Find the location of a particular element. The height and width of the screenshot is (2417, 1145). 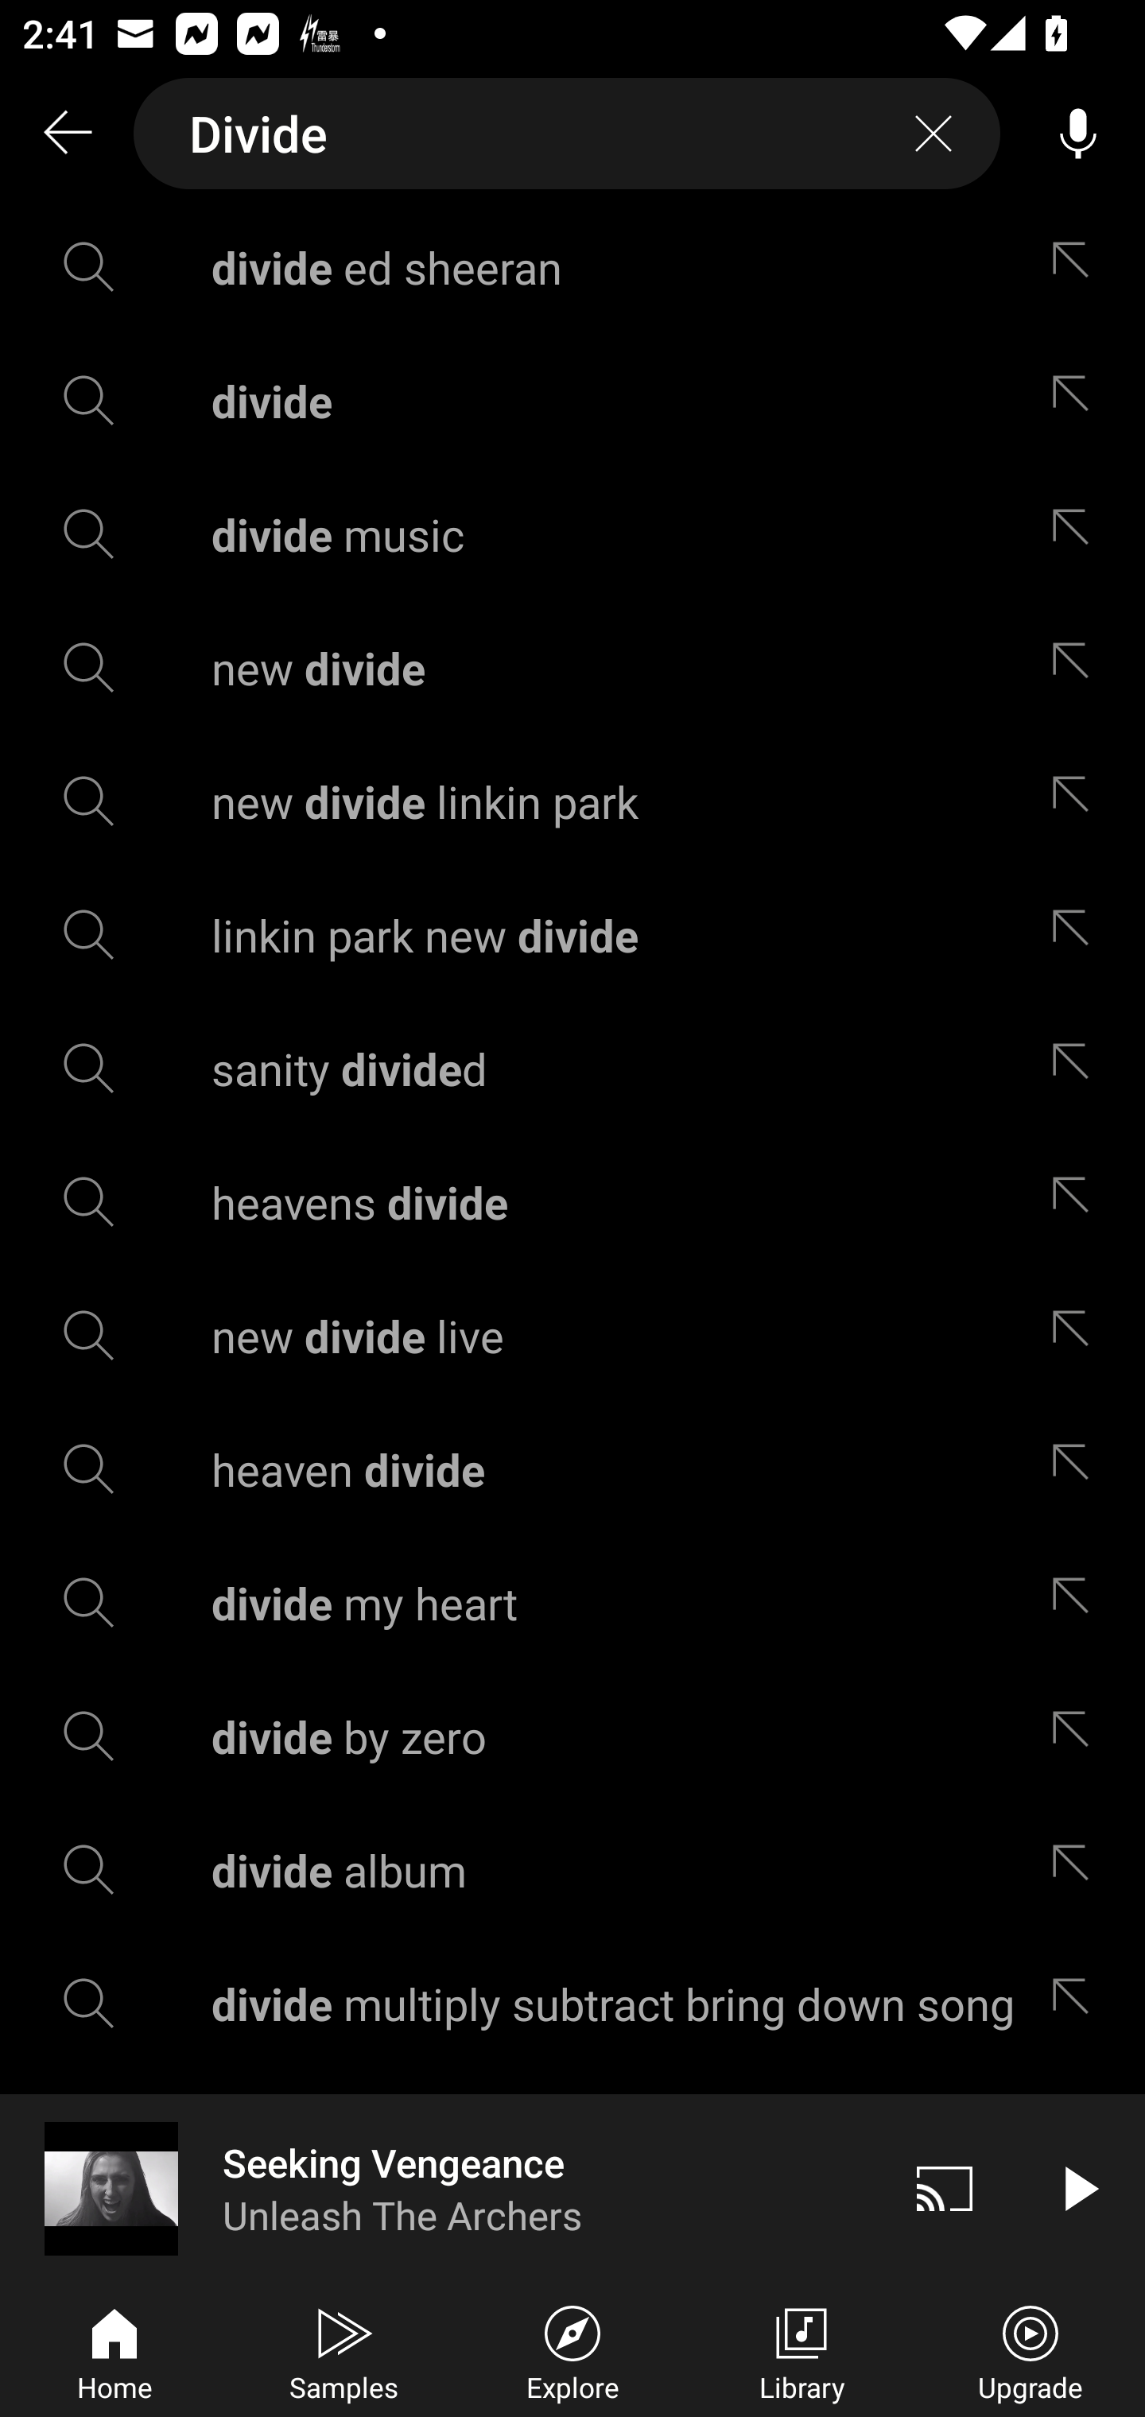

Play video is located at coordinates (1078, 2188).